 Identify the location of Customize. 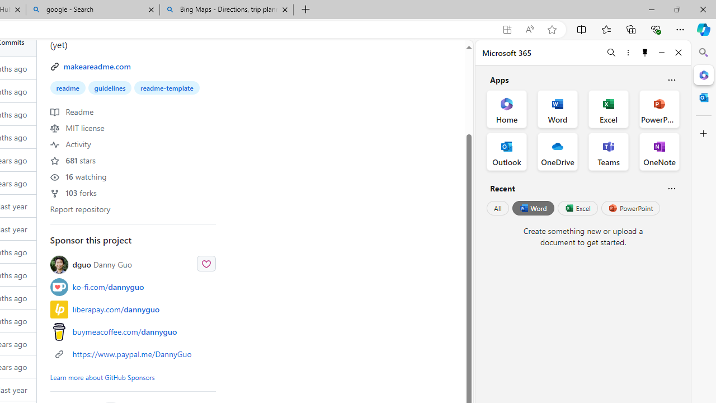
(704, 134).